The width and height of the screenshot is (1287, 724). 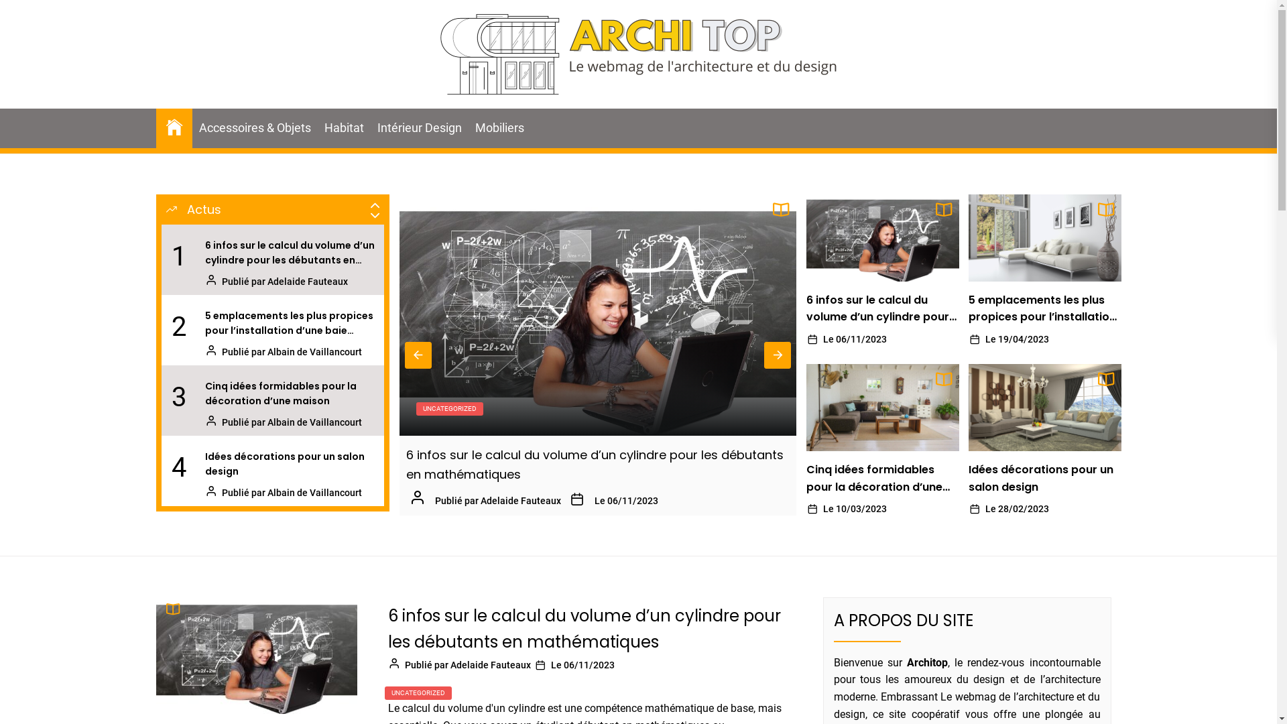 What do you see at coordinates (778, 355) in the screenshot?
I see `Next` at bounding box center [778, 355].